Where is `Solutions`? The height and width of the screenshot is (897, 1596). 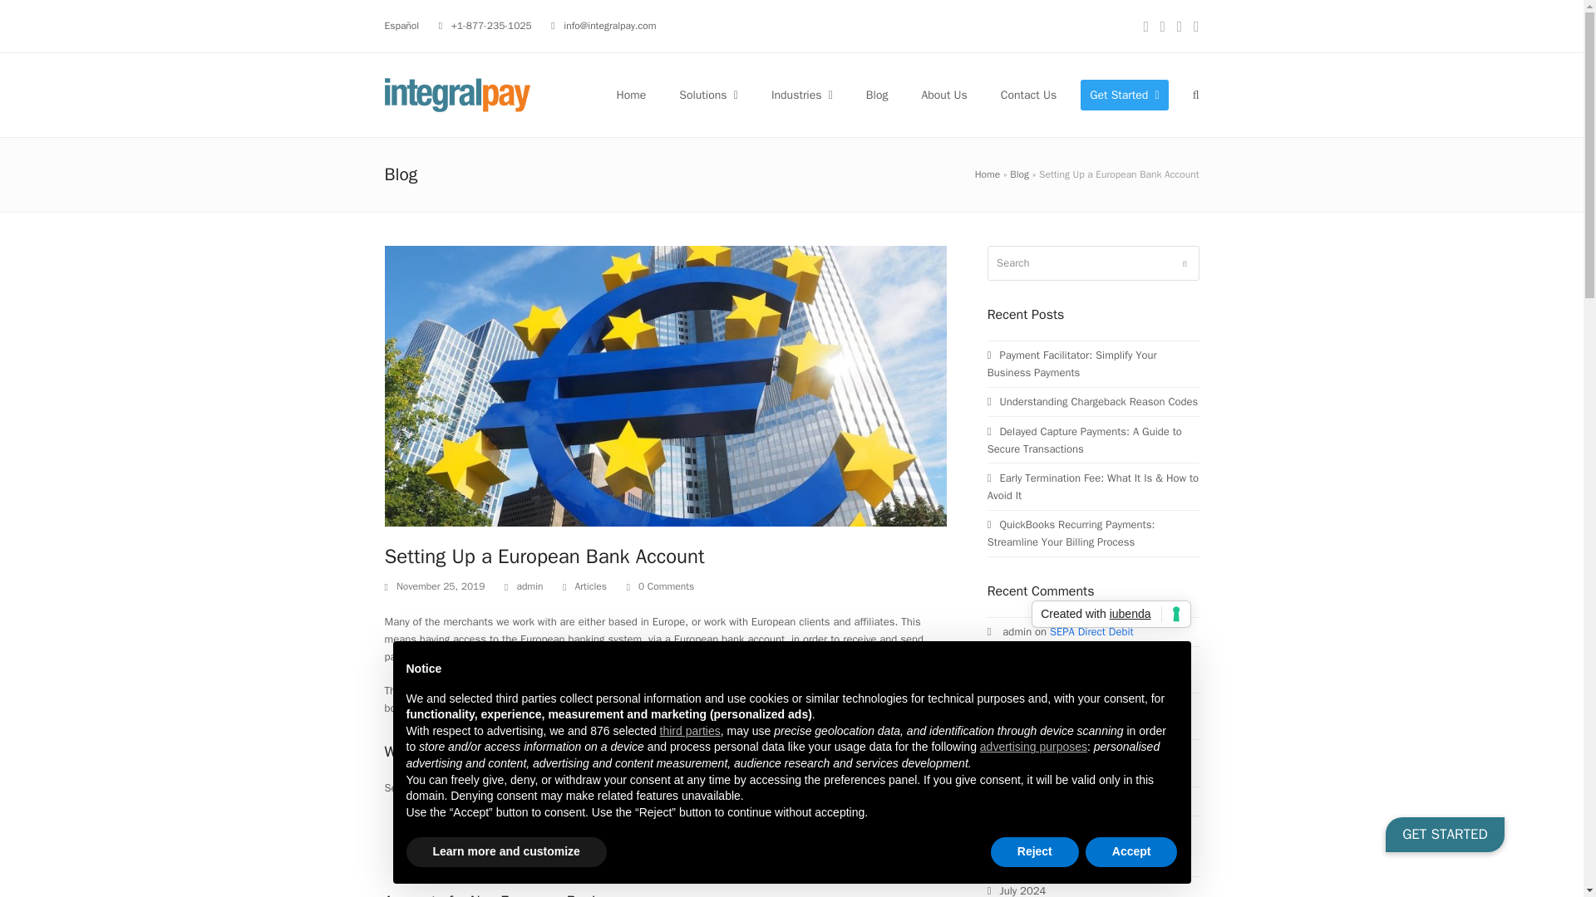 Solutions is located at coordinates (708, 95).